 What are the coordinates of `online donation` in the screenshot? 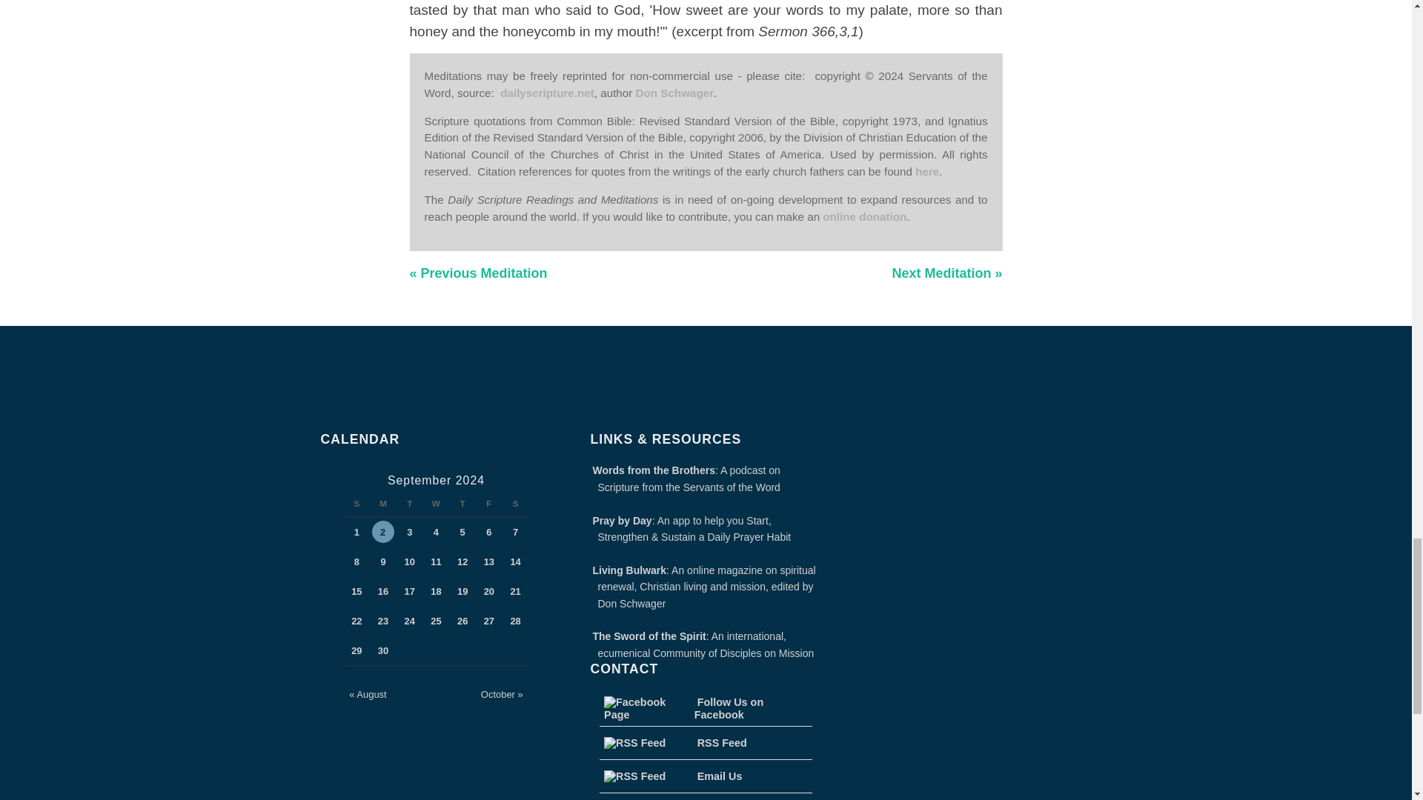 It's located at (864, 216).